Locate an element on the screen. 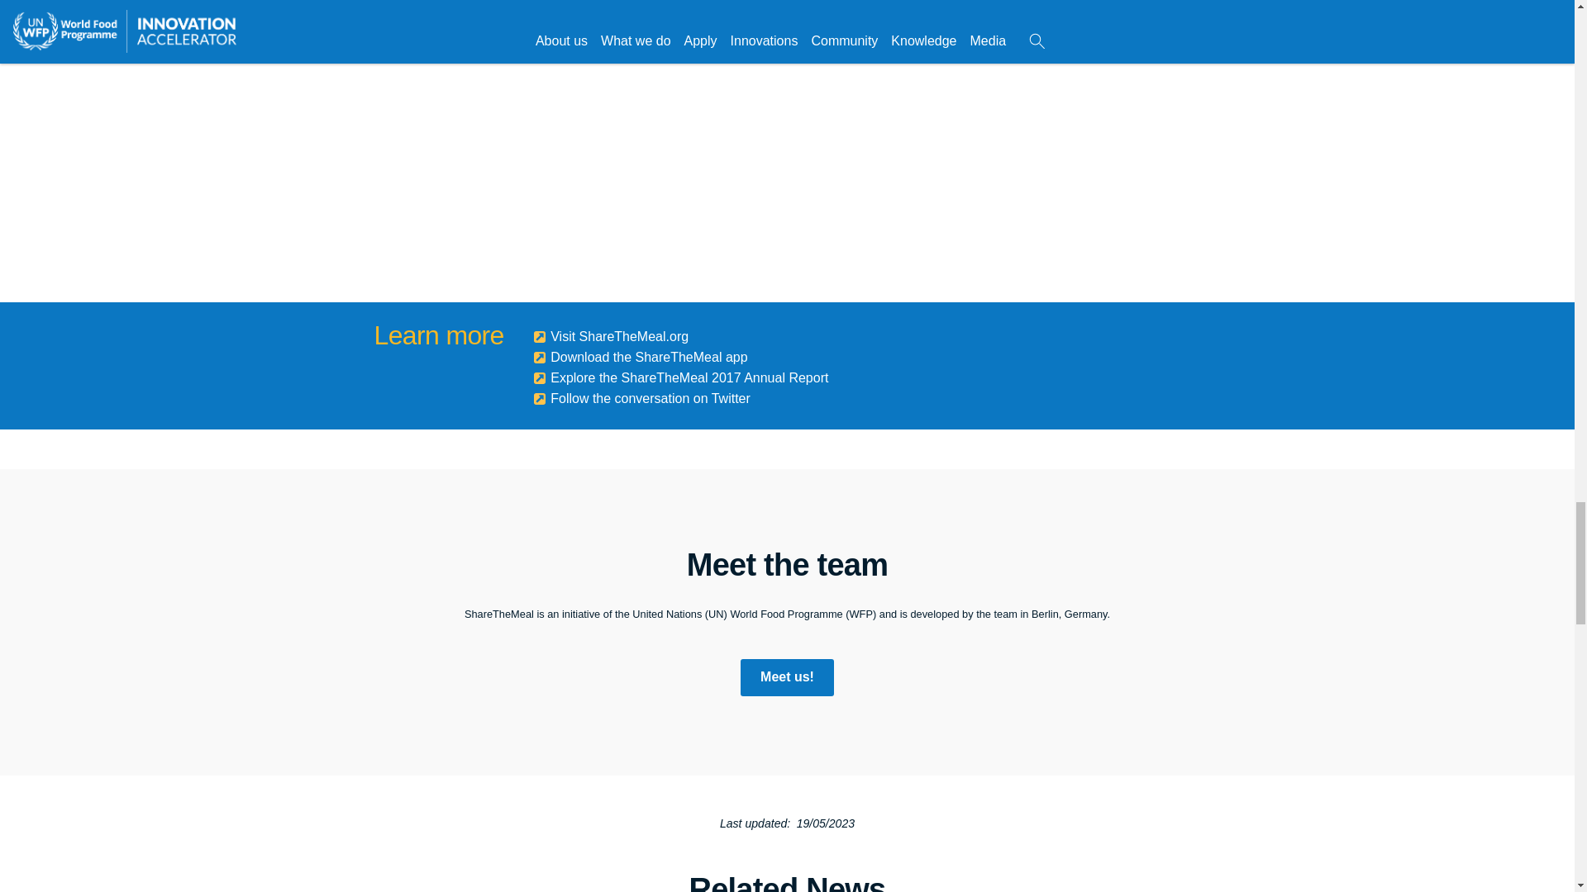 This screenshot has width=1587, height=892. Download the ShareTheMeal app is located at coordinates (640, 357).